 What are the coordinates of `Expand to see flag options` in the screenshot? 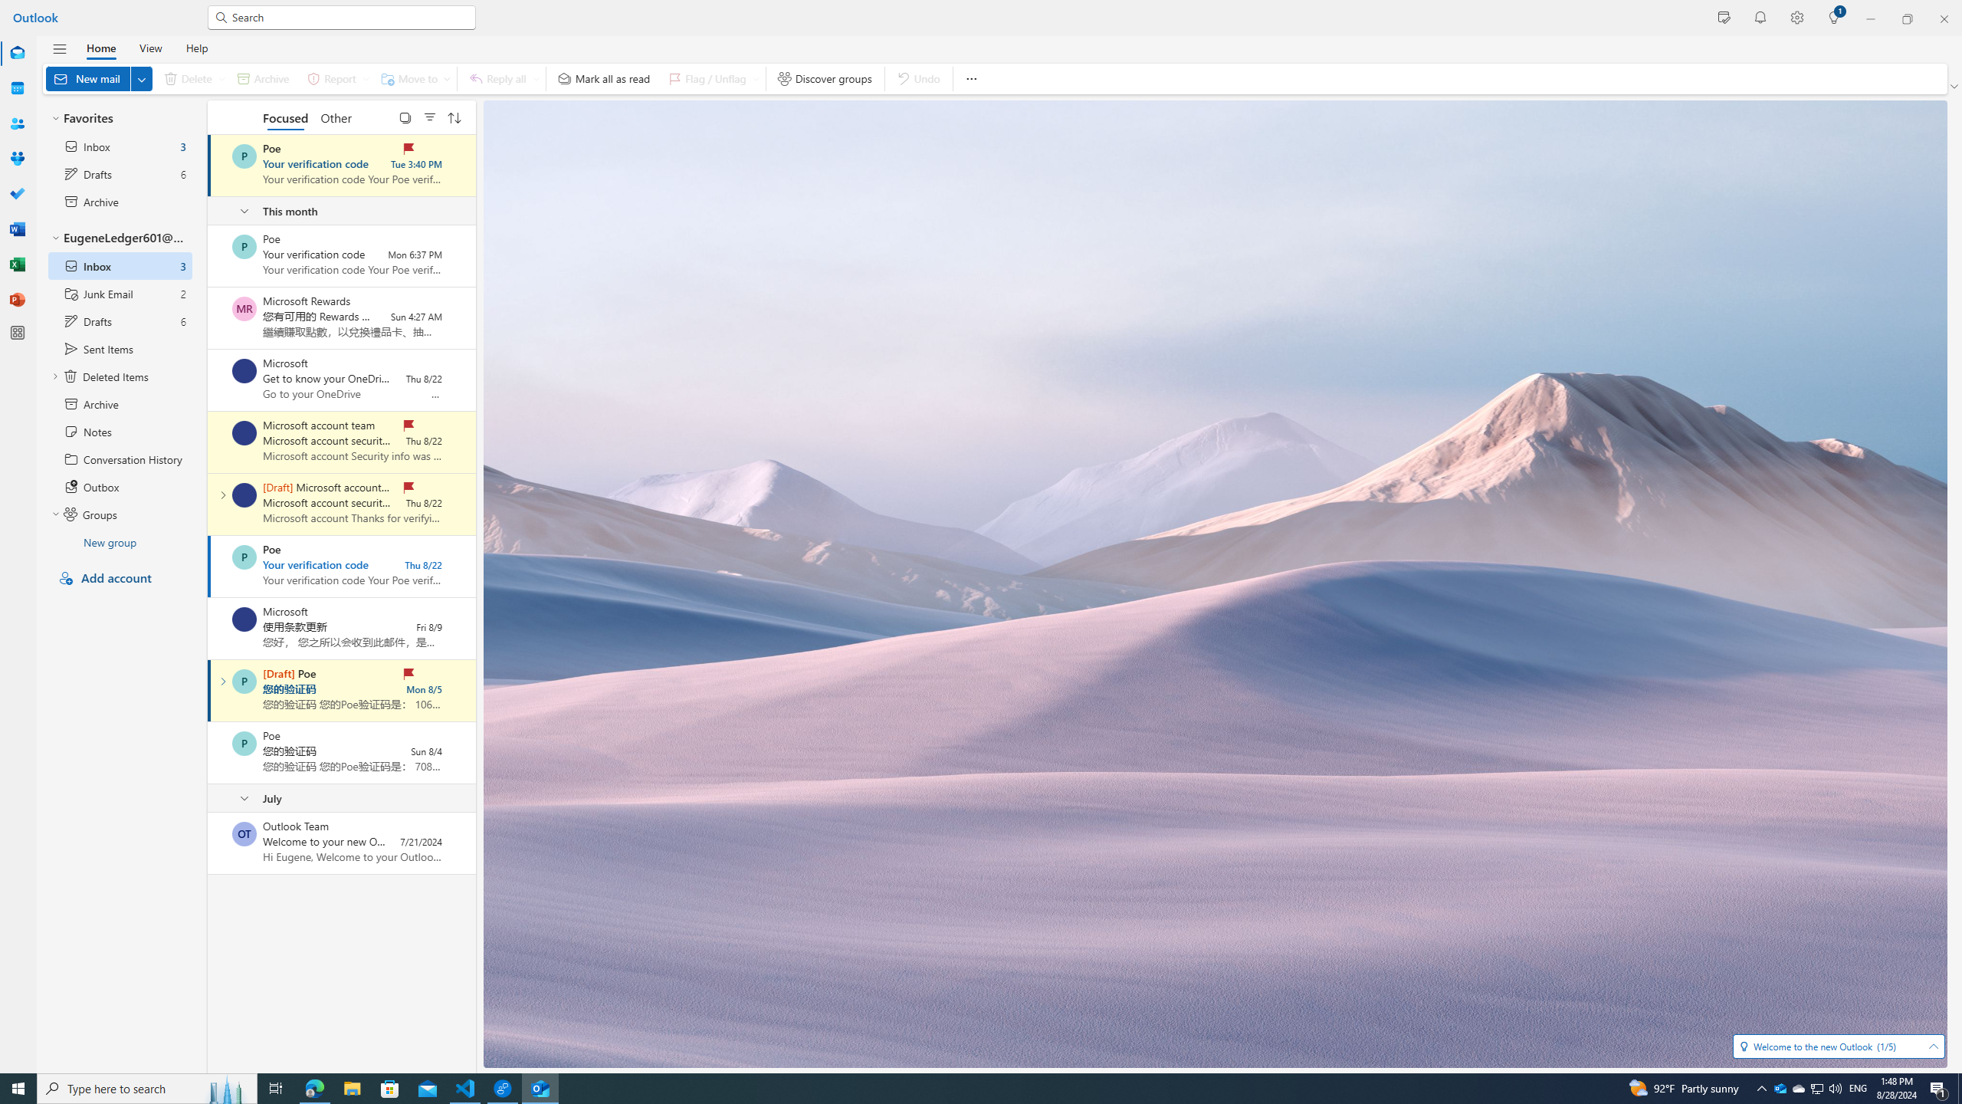 It's located at (756, 78).